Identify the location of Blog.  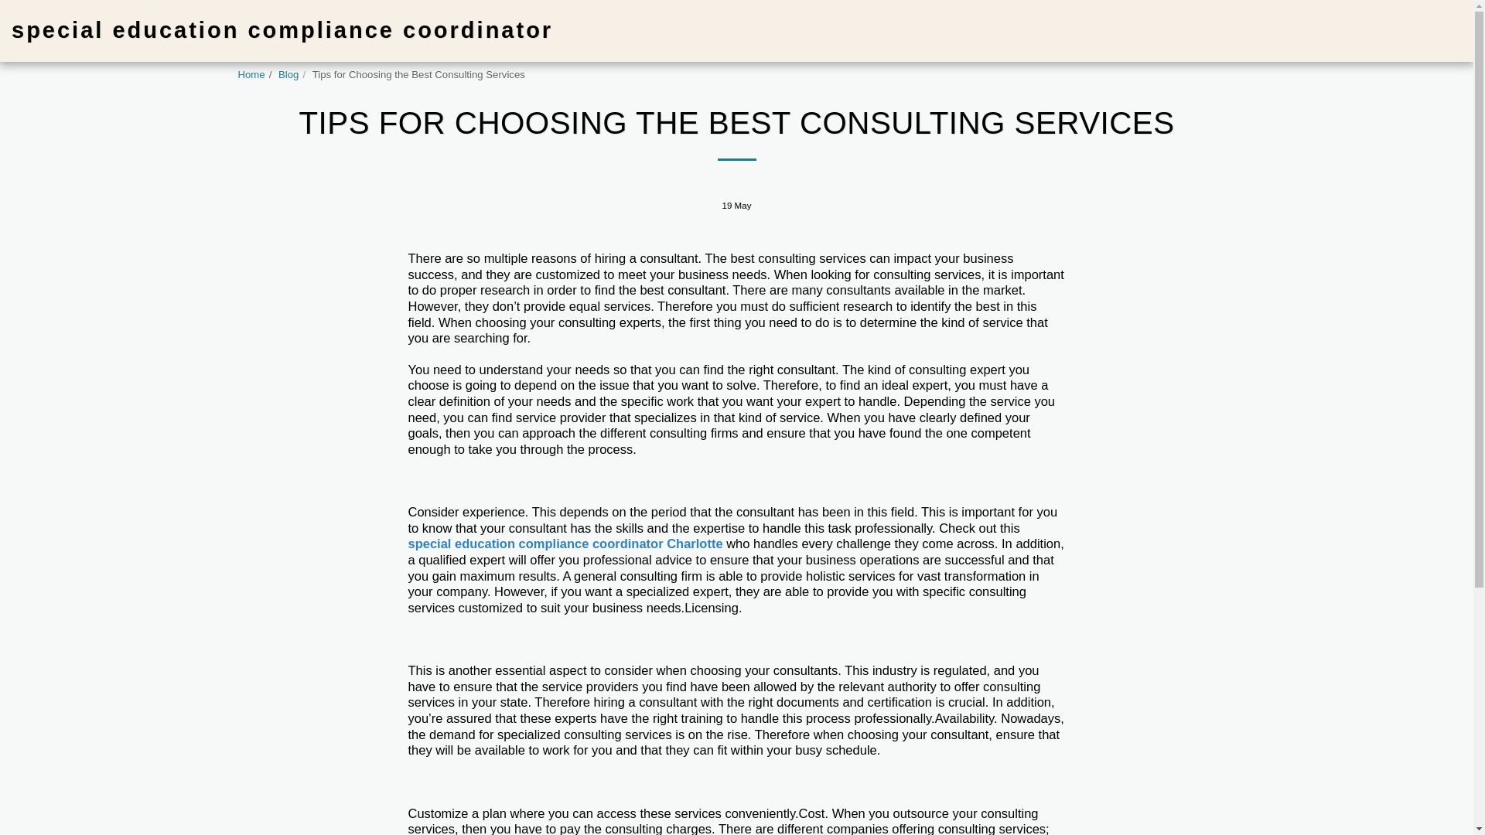
(288, 74).